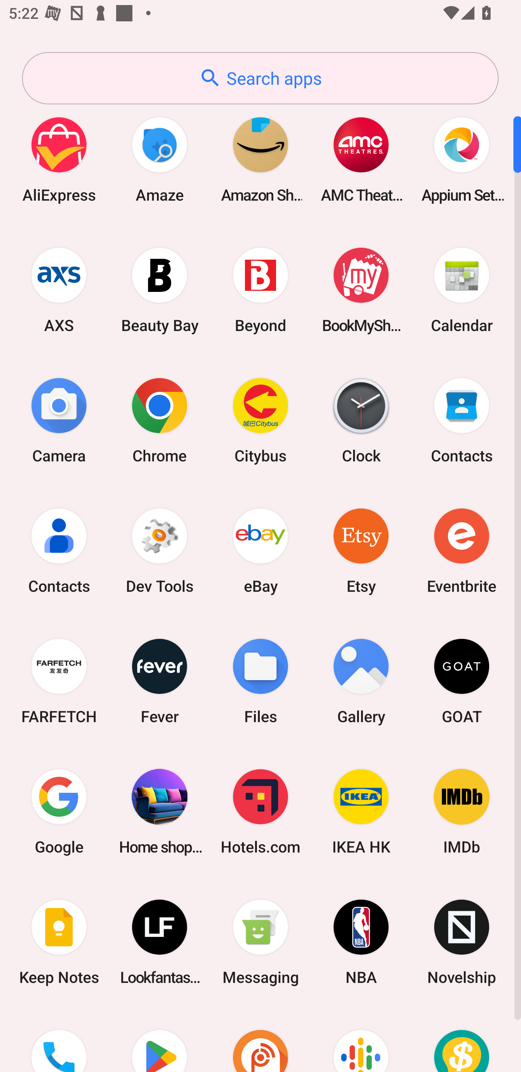  Describe the element at coordinates (462, 159) in the screenshot. I see `Appium Settings` at that location.